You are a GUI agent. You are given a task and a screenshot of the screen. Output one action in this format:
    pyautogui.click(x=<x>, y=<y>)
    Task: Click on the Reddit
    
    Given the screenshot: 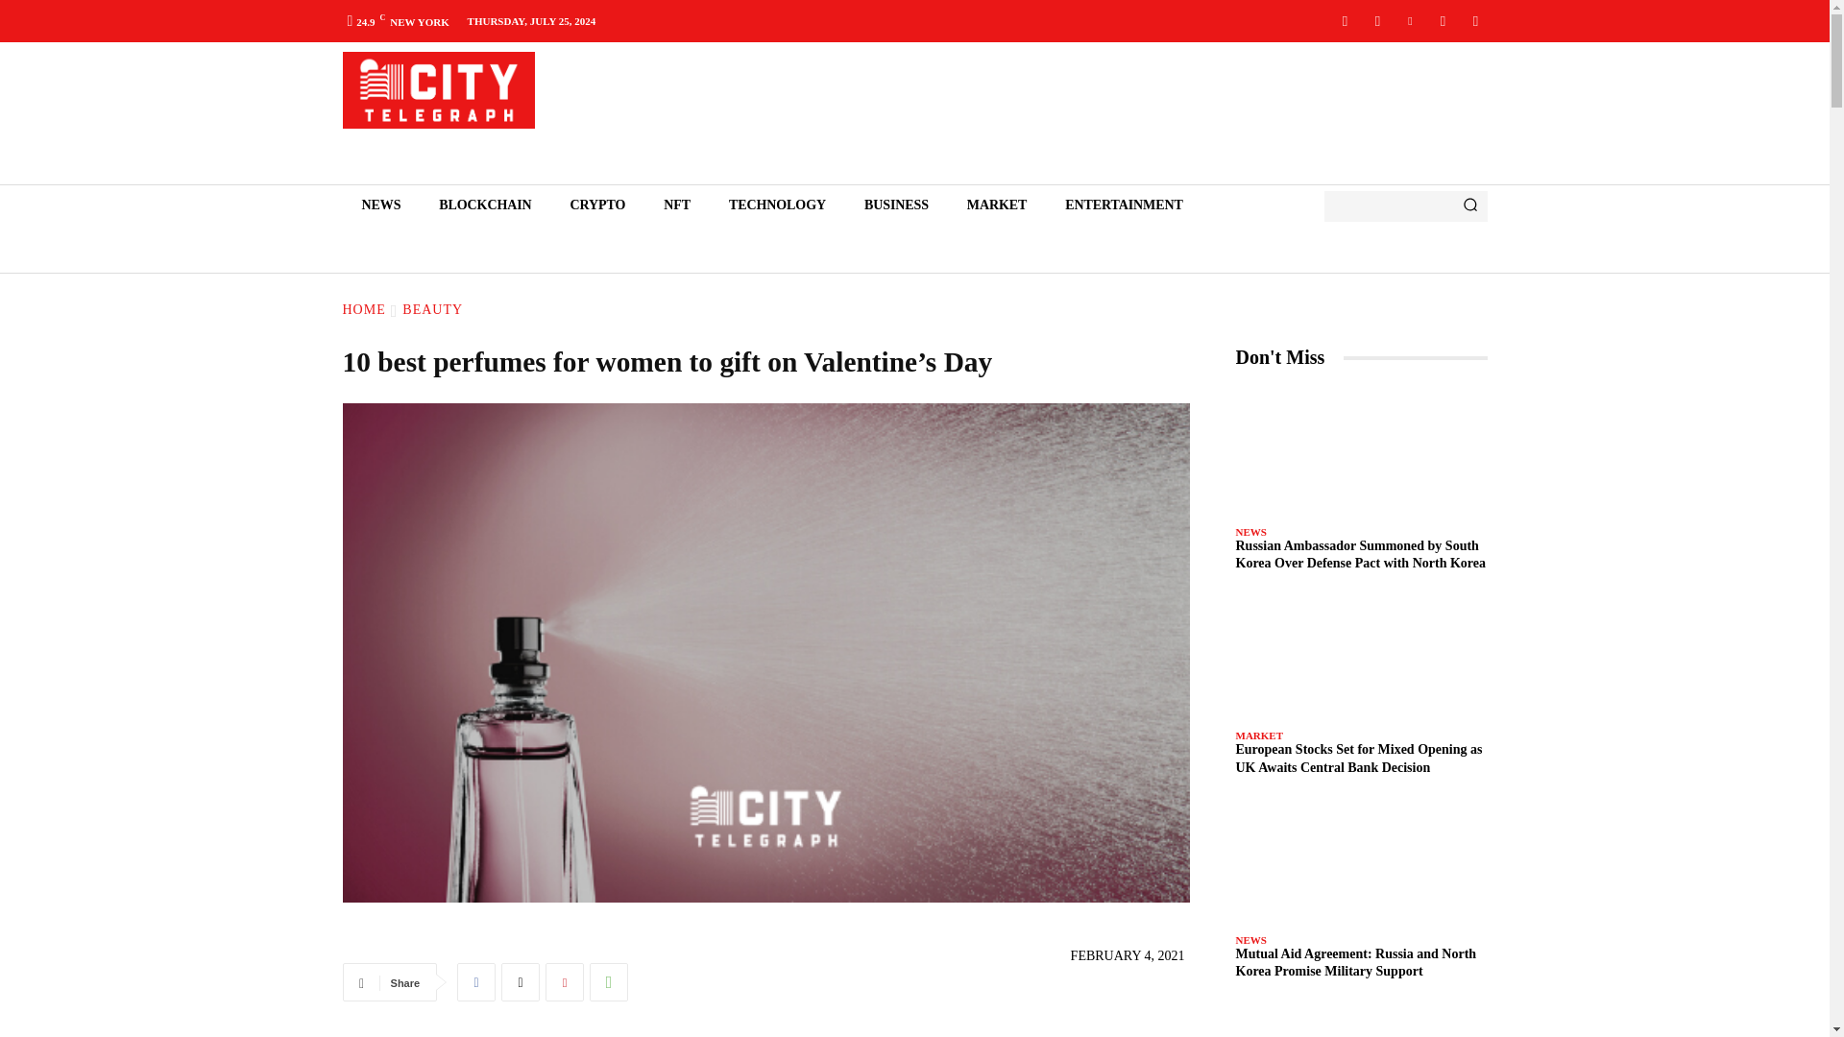 What is the action you would take?
    pyautogui.click(x=1443, y=20)
    